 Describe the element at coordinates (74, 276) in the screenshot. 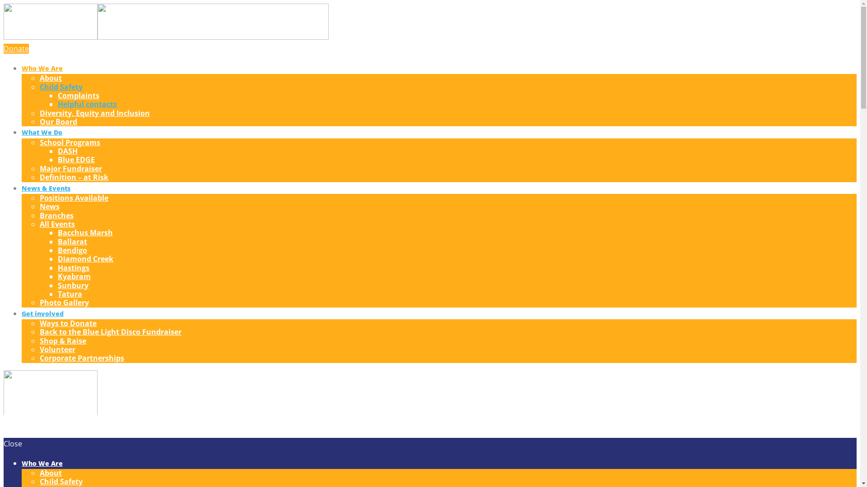

I see `Kyabram` at that location.